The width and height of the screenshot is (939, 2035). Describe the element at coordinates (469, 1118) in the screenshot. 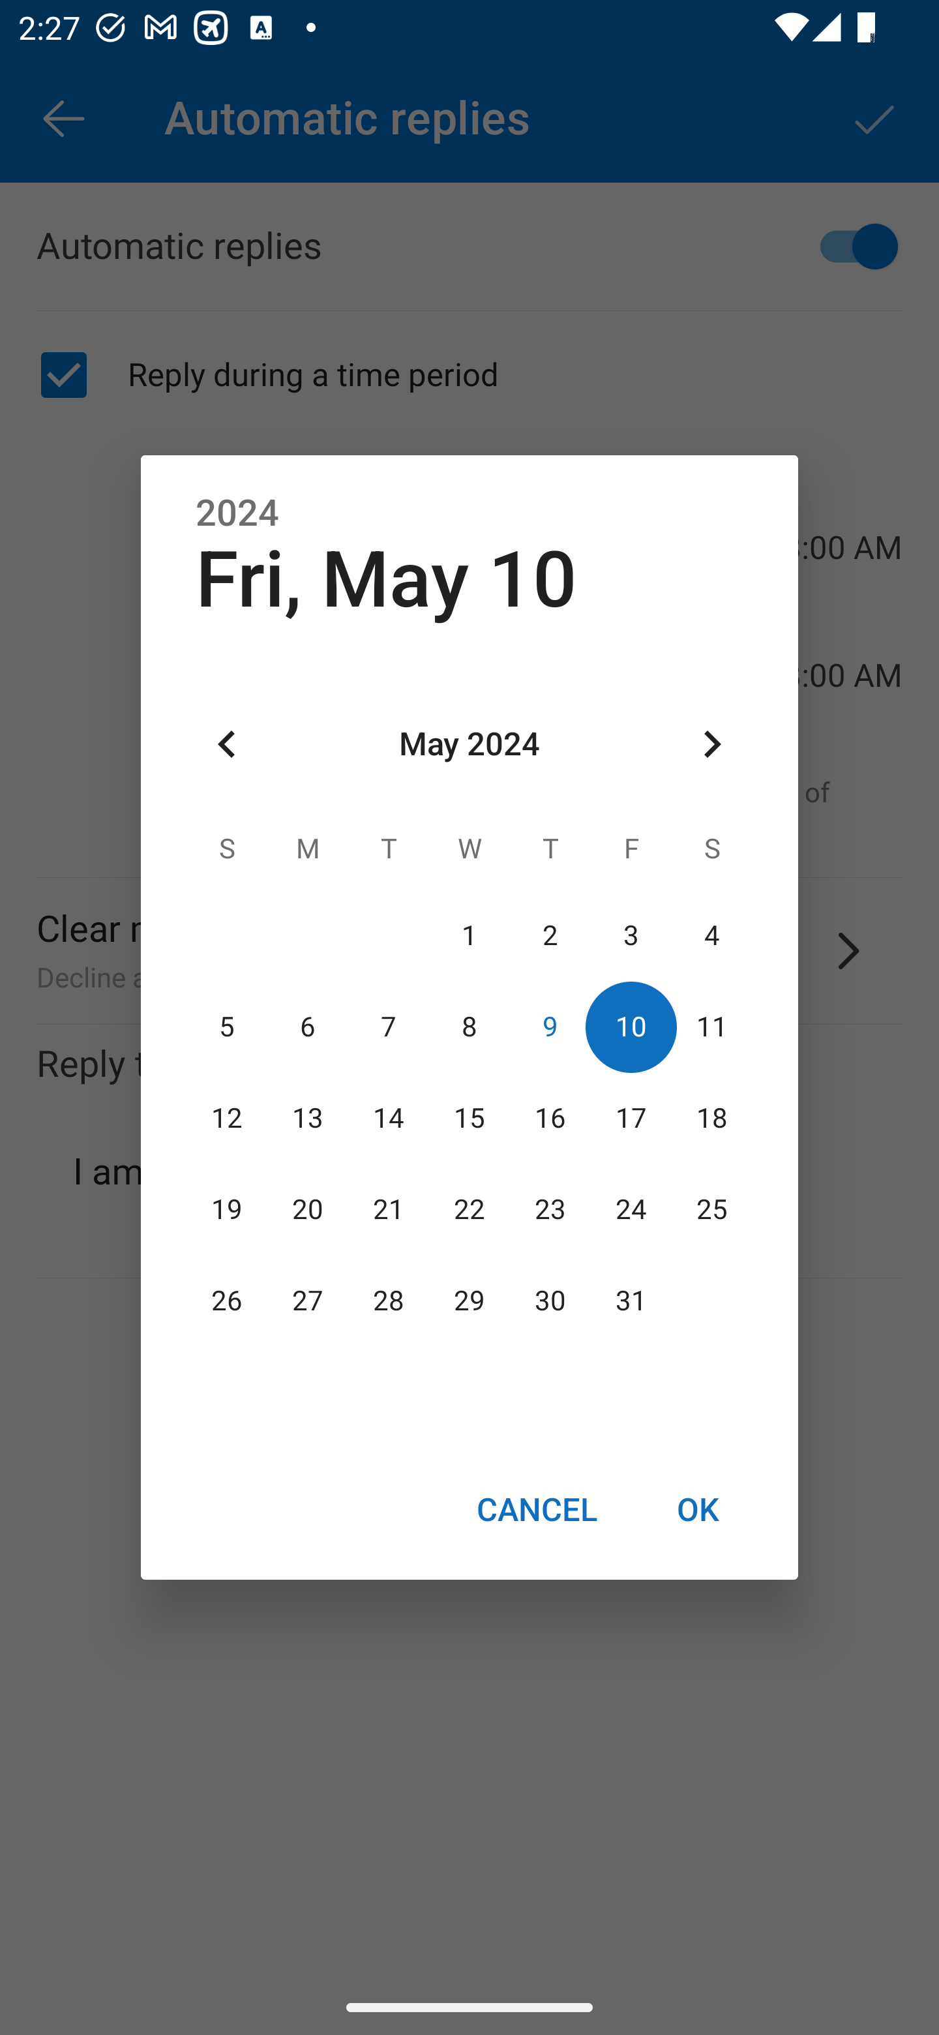

I see `15 15 May 2024` at that location.